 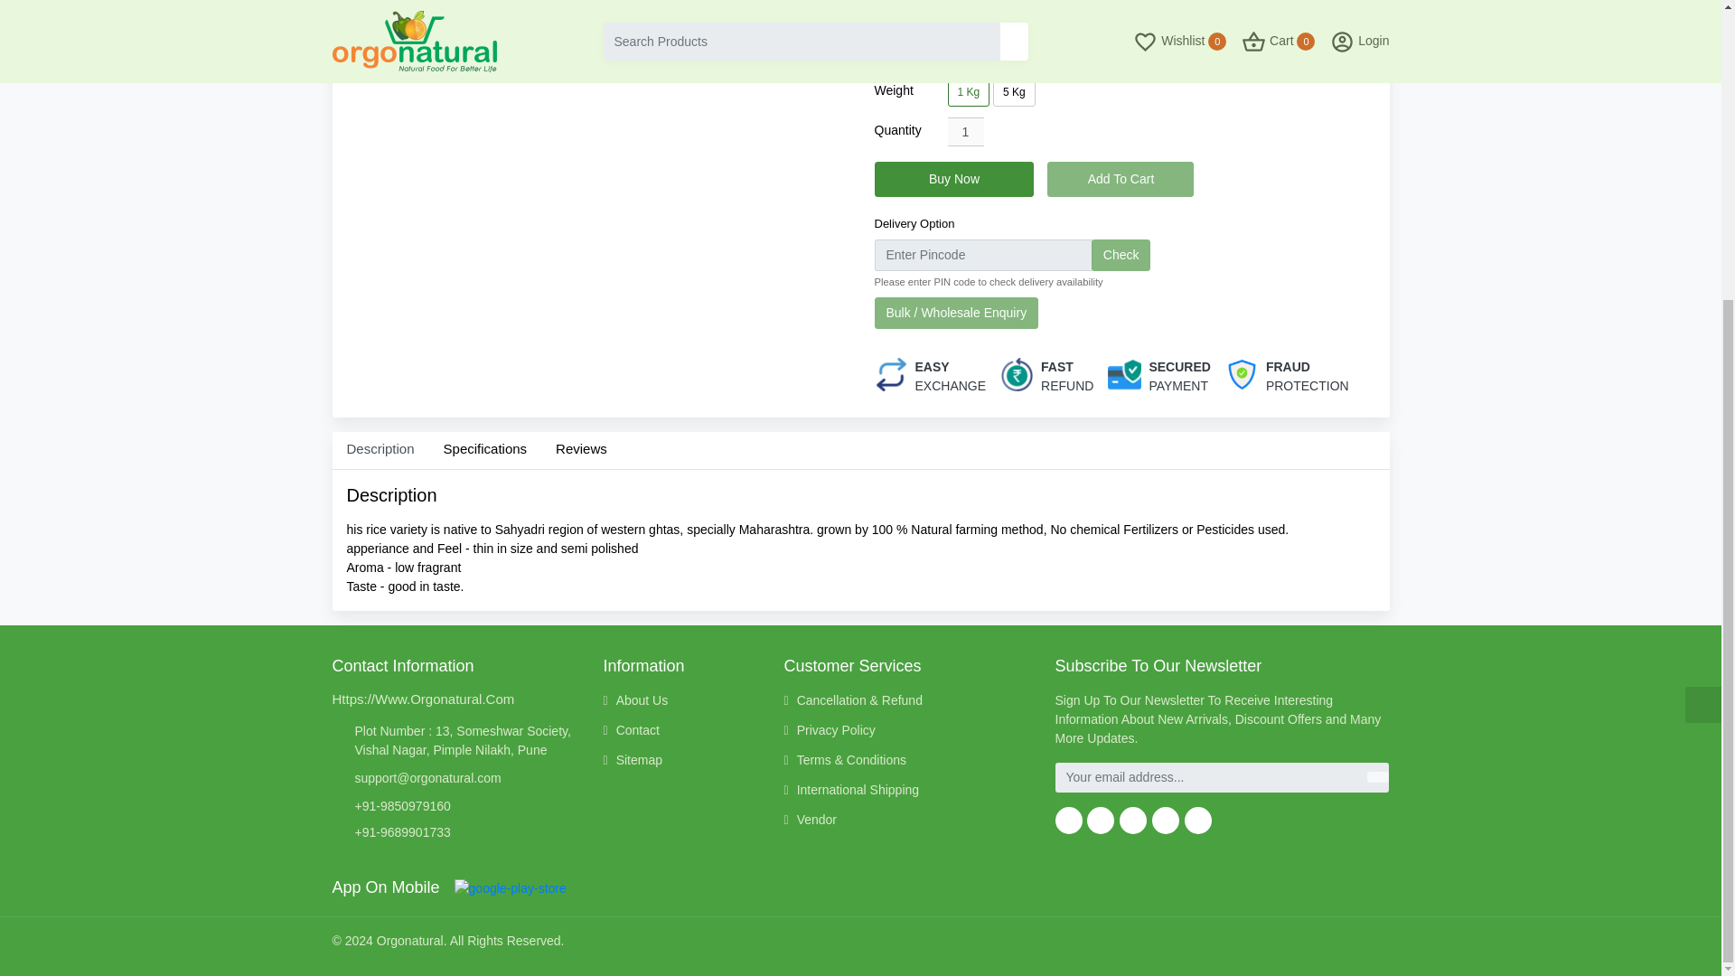 What do you see at coordinates (965, 132) in the screenshot?
I see `1` at bounding box center [965, 132].